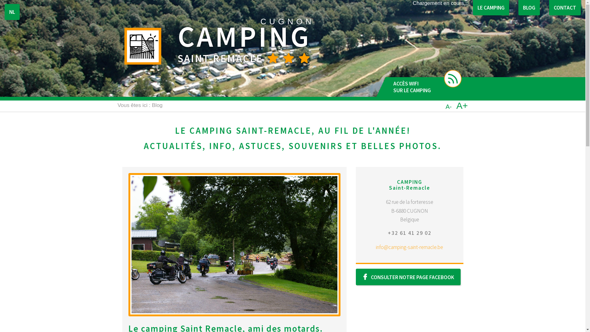 The height and width of the screenshot is (332, 590). Describe the element at coordinates (143, 46) in the screenshot. I see `Camping St-Remacle - Cugnon` at that location.